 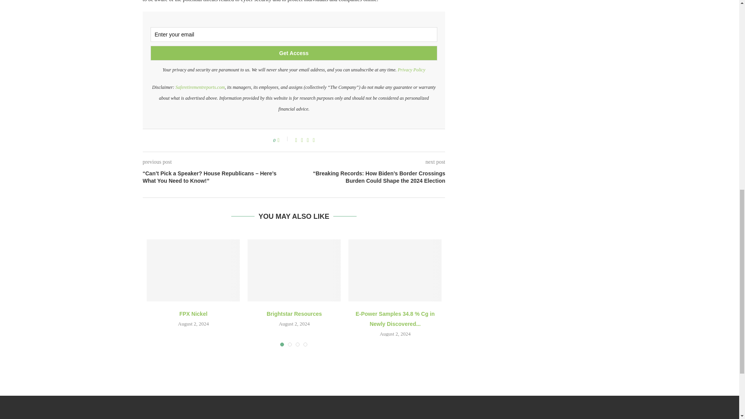 I want to click on Privacy Policy, so click(x=411, y=69).